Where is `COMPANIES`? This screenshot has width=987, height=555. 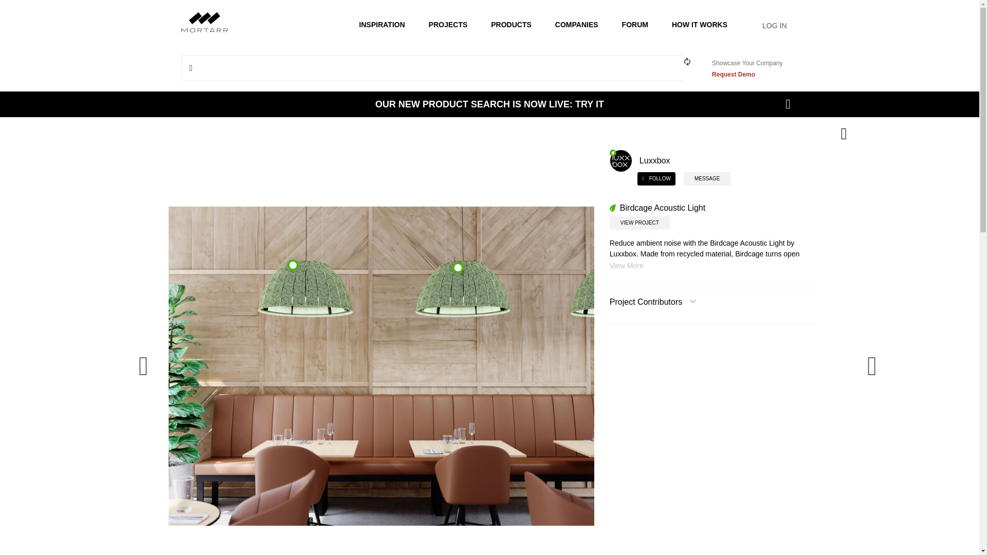
COMPANIES is located at coordinates (577, 25).